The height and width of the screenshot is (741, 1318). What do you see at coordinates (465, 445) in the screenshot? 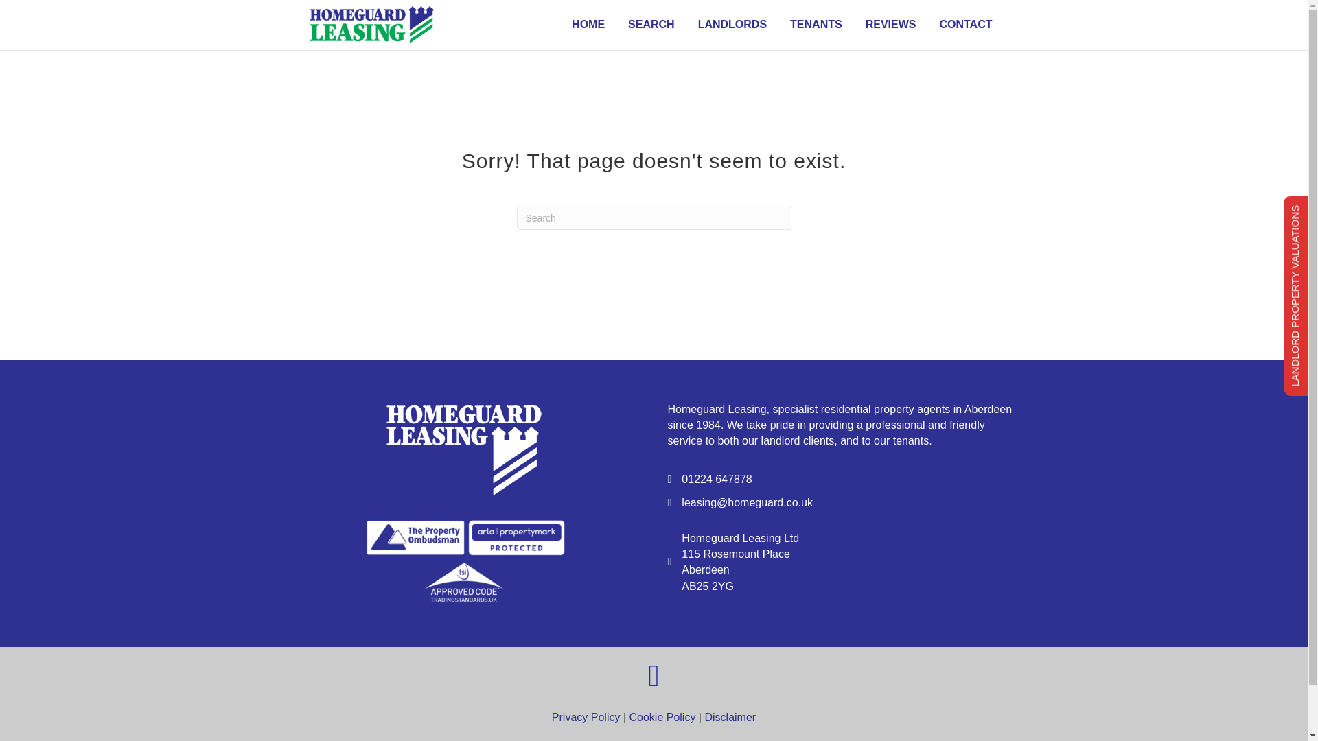
I see `Homeguard Leasing Logo white 250` at bounding box center [465, 445].